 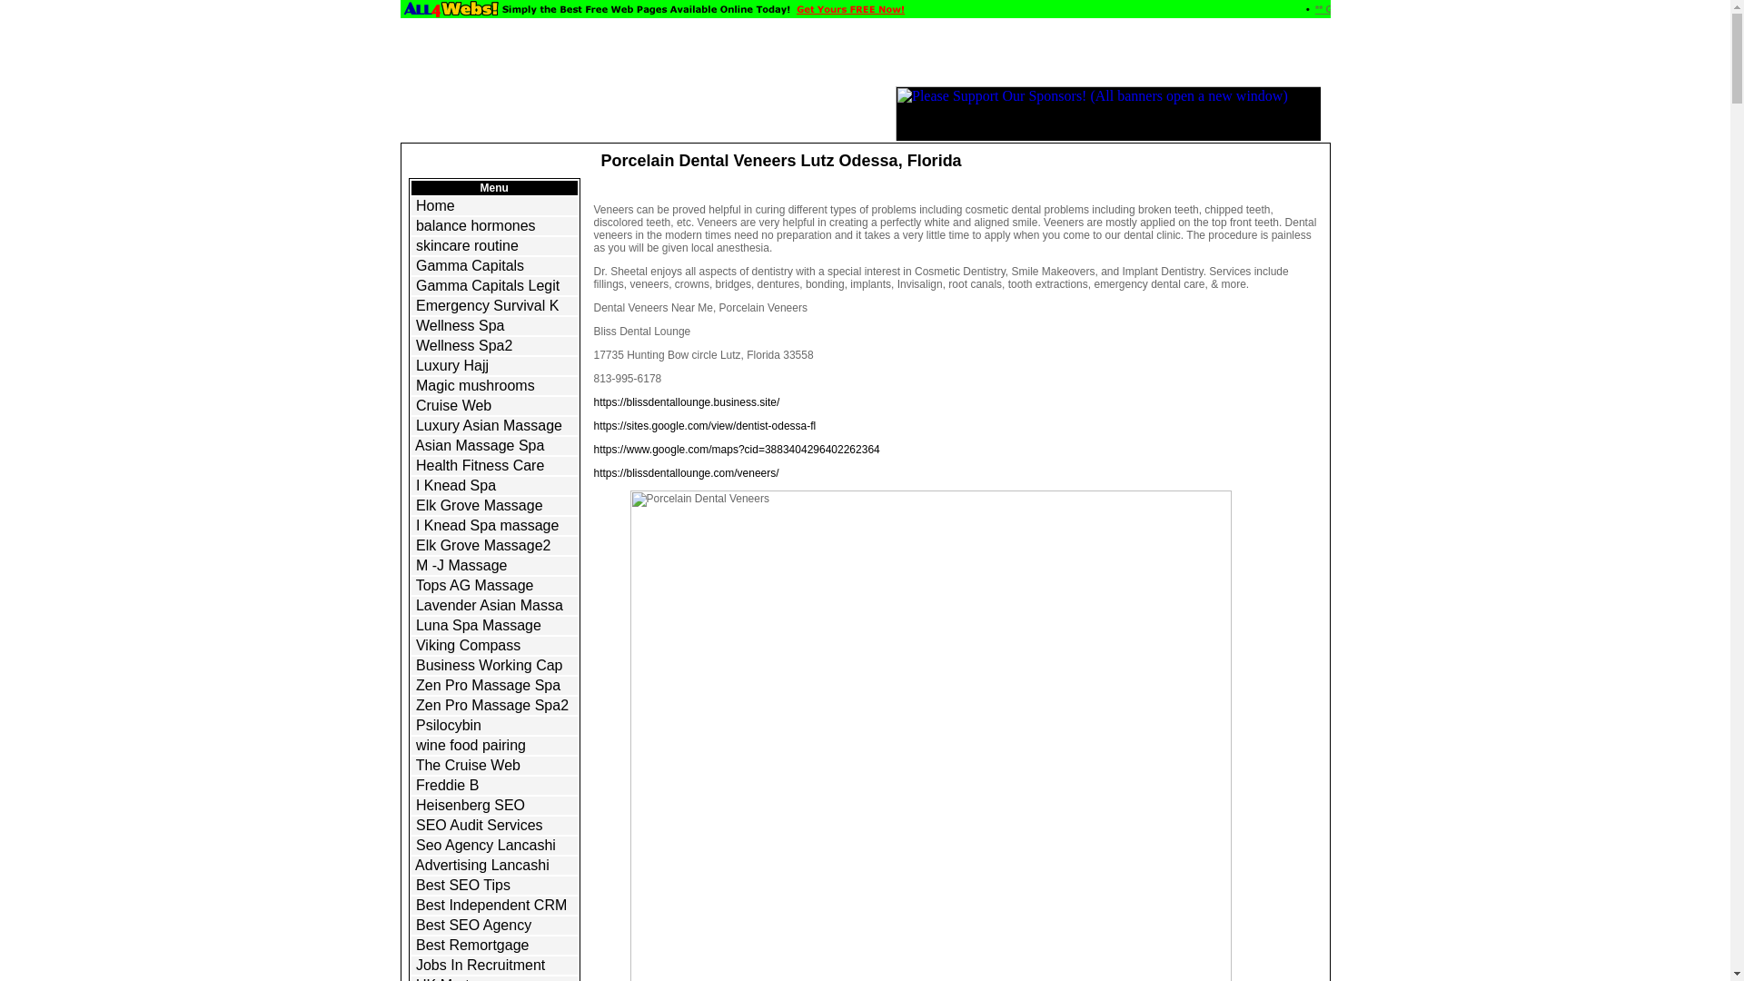 I want to click on Elk Grove Massage2, so click(x=483, y=545).